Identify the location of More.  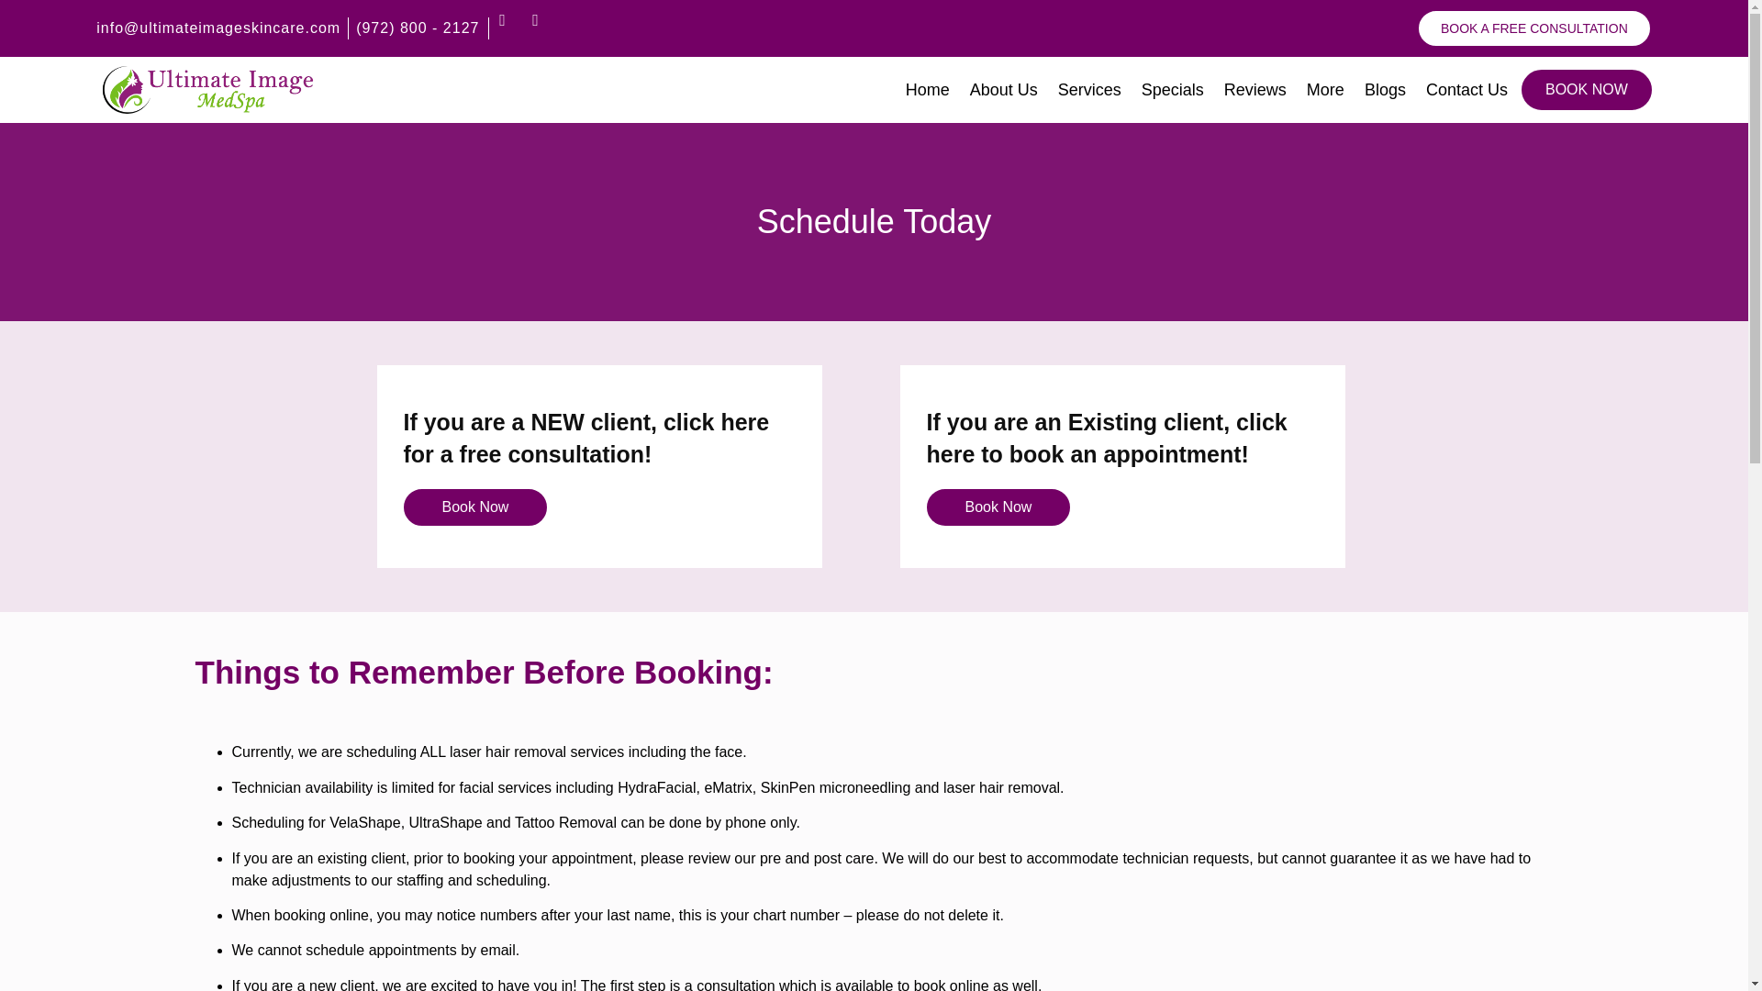
(1325, 89).